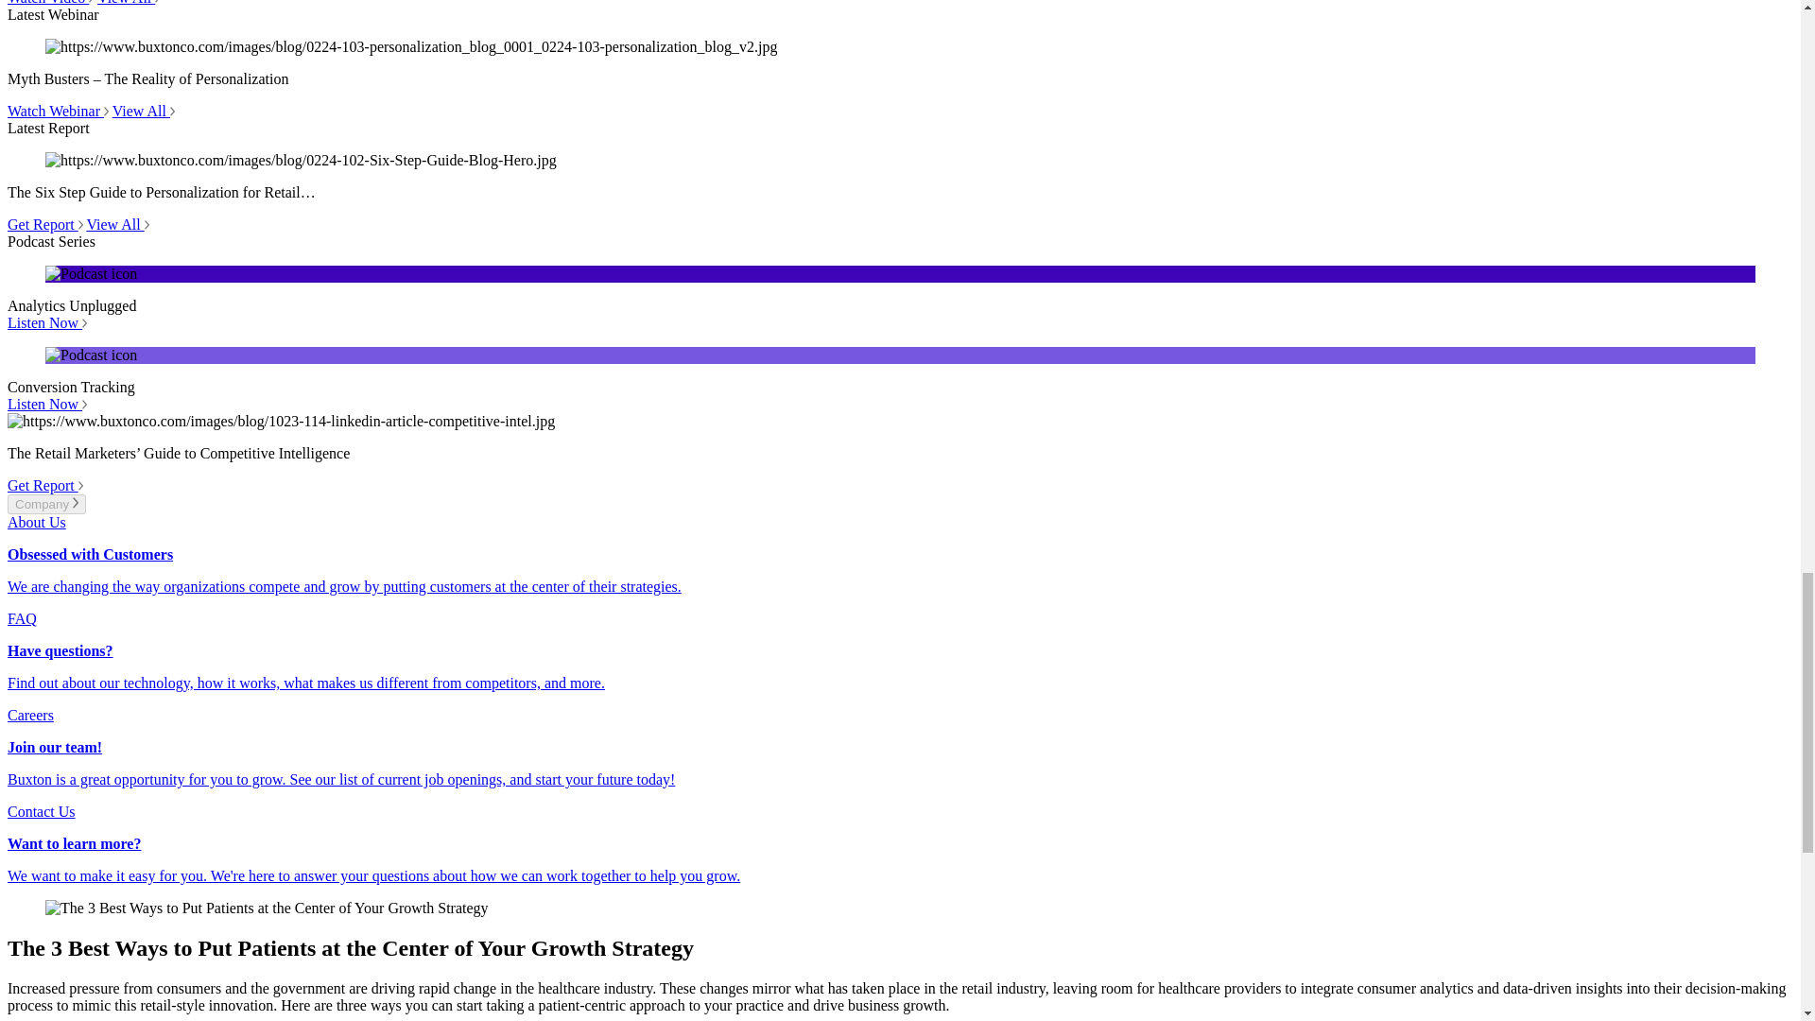 This screenshot has height=1021, width=1815. Describe the element at coordinates (144, 112) in the screenshot. I see `View All` at that location.